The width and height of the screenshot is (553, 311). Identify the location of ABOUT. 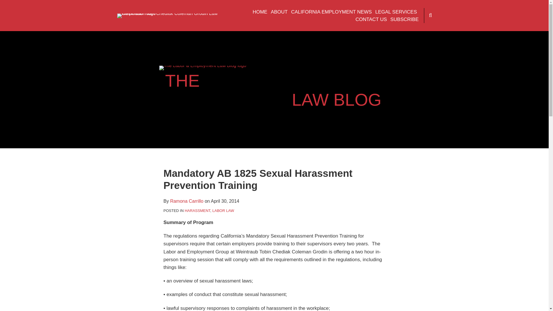
(279, 12).